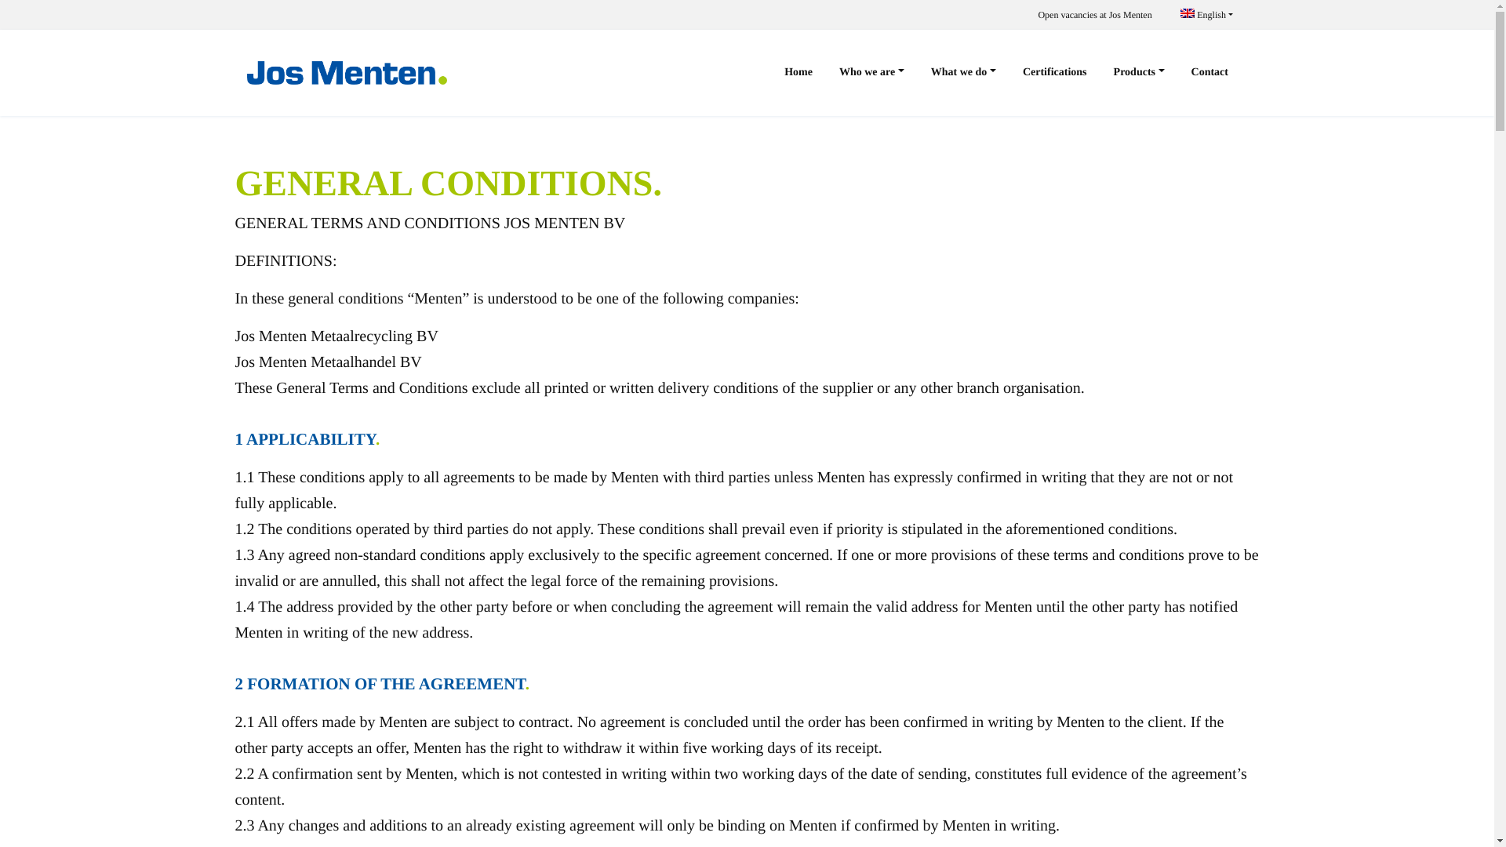 Image resolution: width=1506 pixels, height=847 pixels. I want to click on Contact, so click(1210, 73).